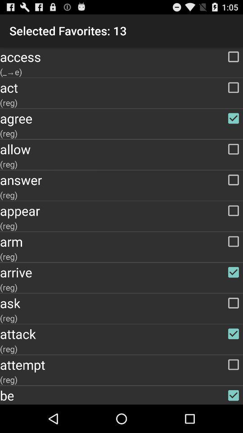 This screenshot has width=243, height=433. Describe the element at coordinates (121, 149) in the screenshot. I see `flip to allow item` at that location.